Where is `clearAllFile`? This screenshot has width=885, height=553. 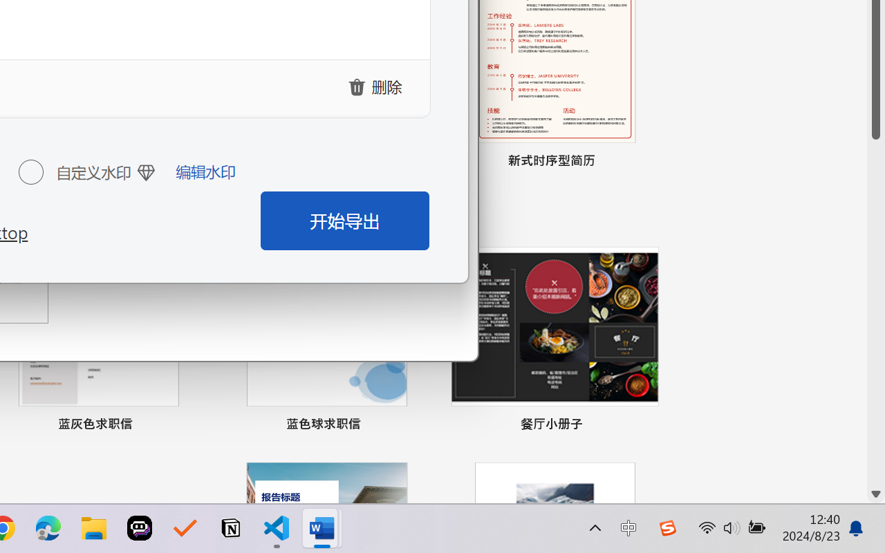
clearAllFile is located at coordinates (378, 86).